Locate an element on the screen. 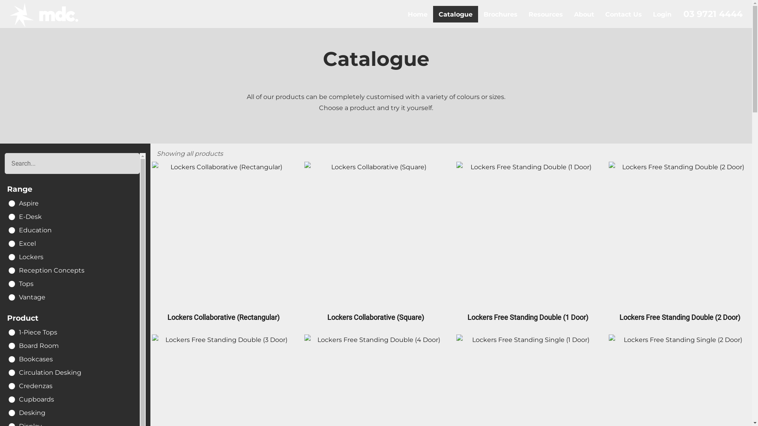 The height and width of the screenshot is (426, 758). Login is located at coordinates (662, 14).